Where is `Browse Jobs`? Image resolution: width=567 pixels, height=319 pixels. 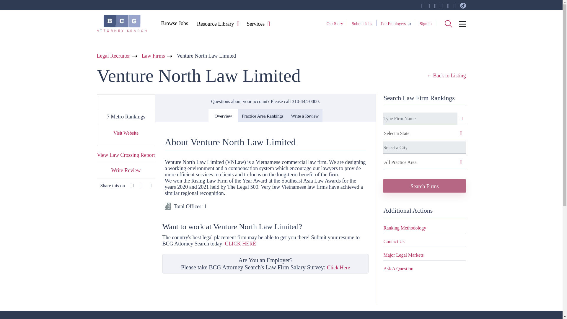 Browse Jobs is located at coordinates (174, 23).